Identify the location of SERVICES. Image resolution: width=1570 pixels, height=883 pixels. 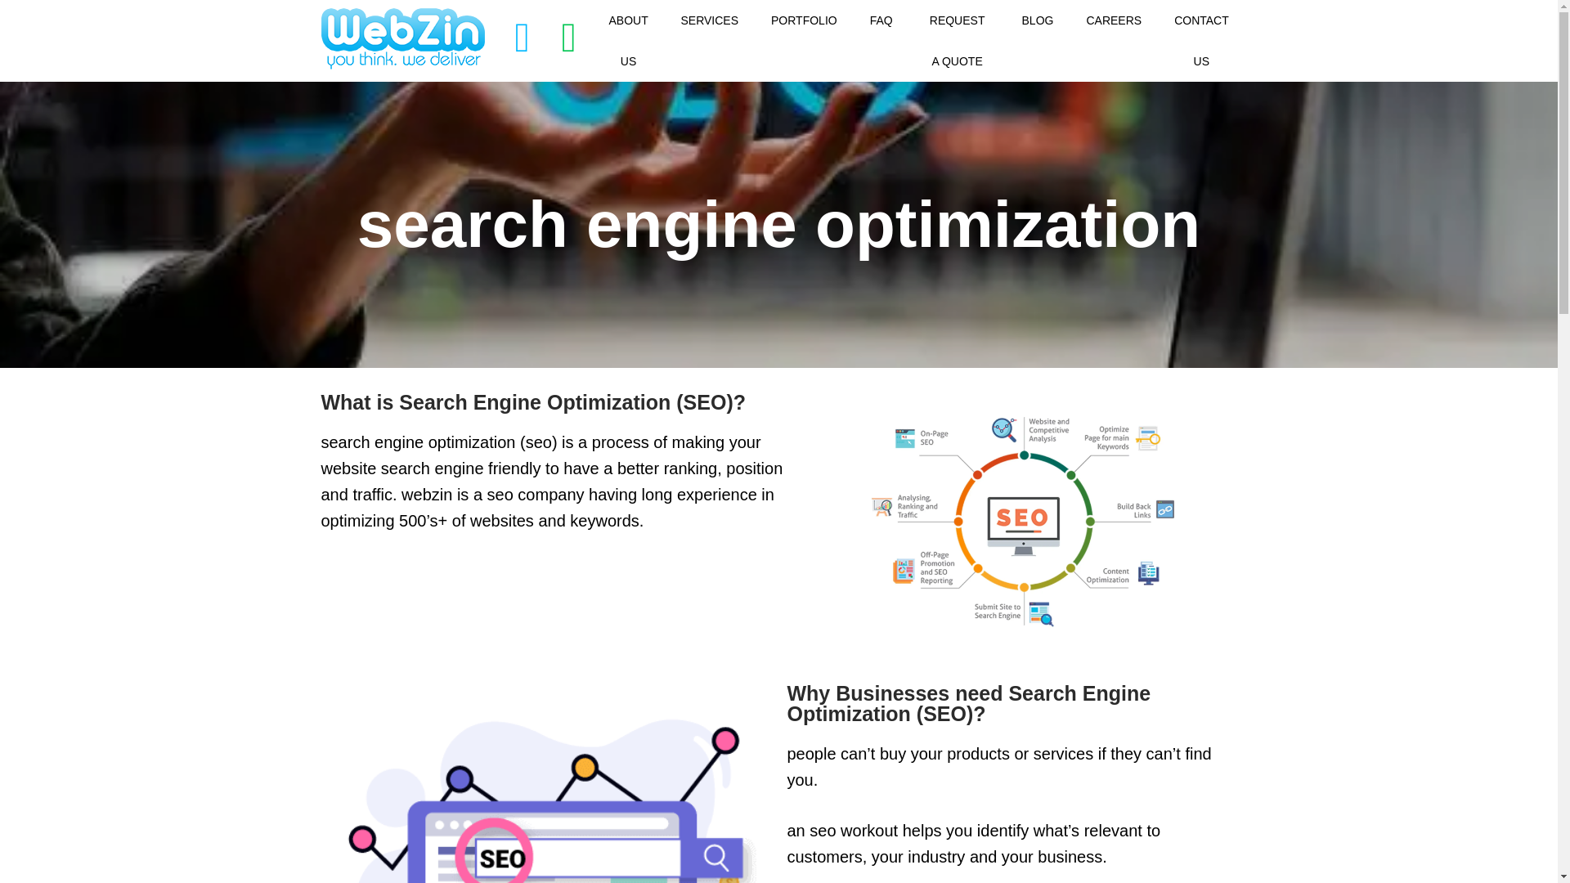
(710, 20).